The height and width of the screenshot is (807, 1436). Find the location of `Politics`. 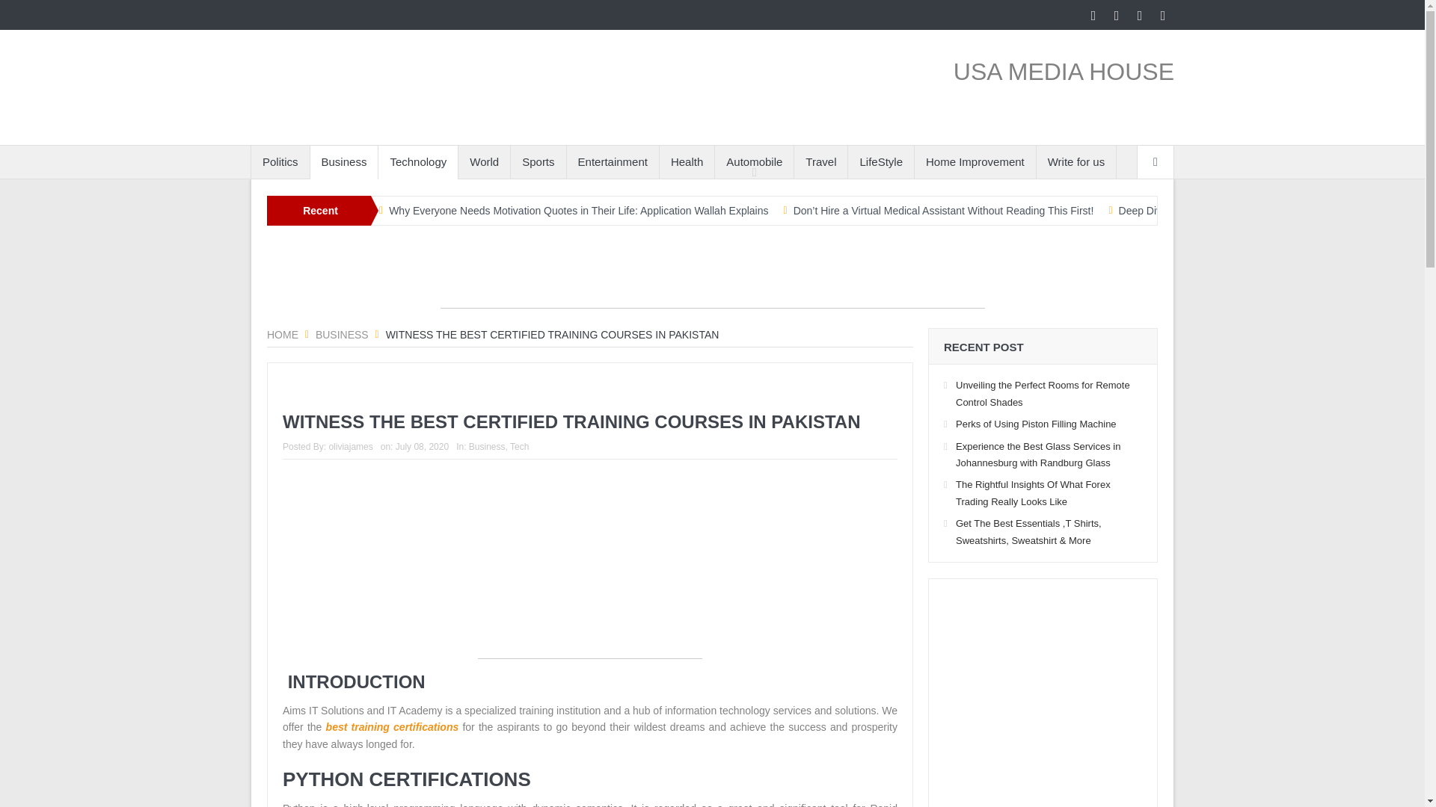

Politics is located at coordinates (280, 161).